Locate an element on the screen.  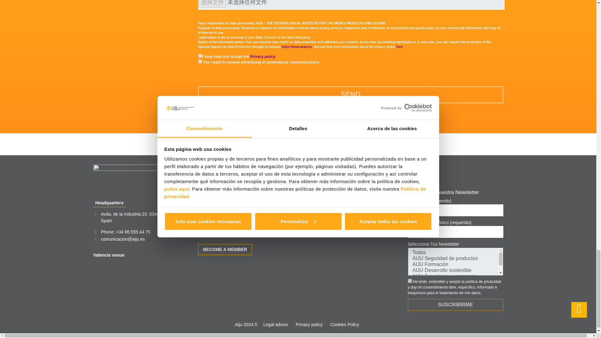
1 is located at coordinates (200, 56).